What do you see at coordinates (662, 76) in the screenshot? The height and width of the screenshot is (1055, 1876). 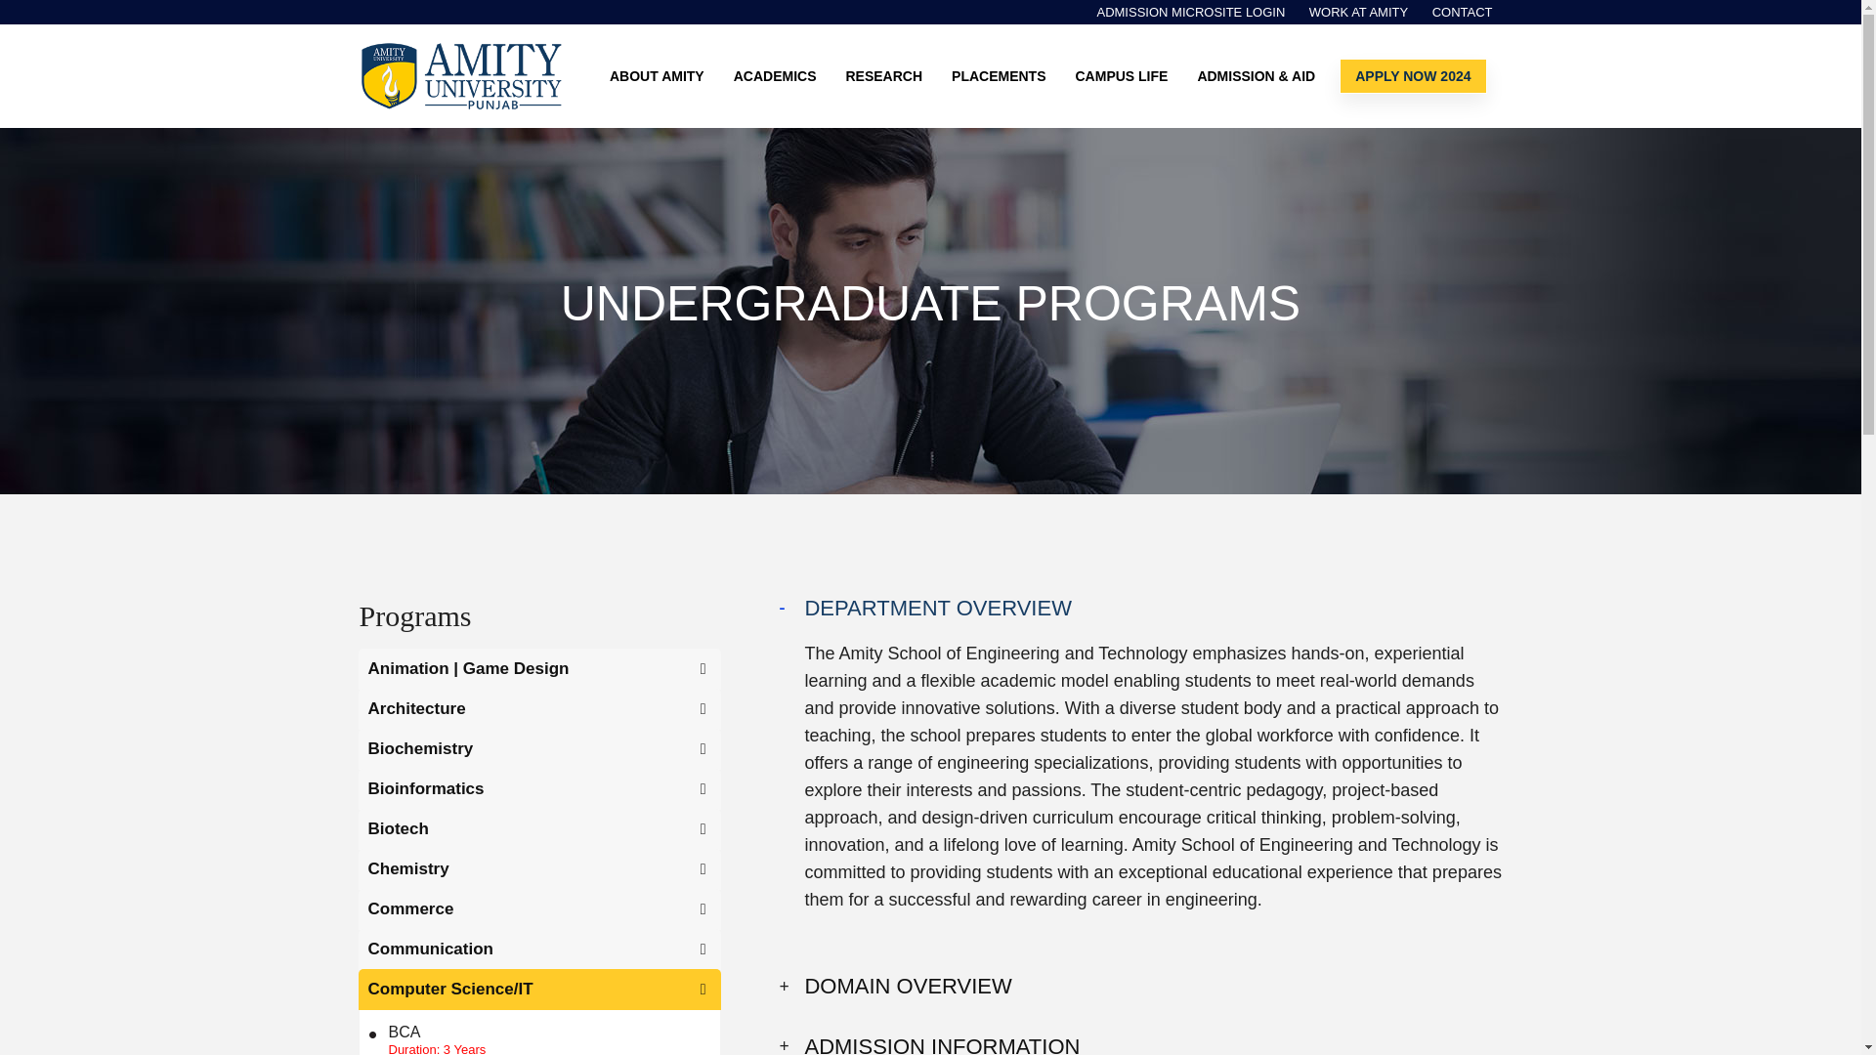 I see `ABOUT AMITY` at bounding box center [662, 76].